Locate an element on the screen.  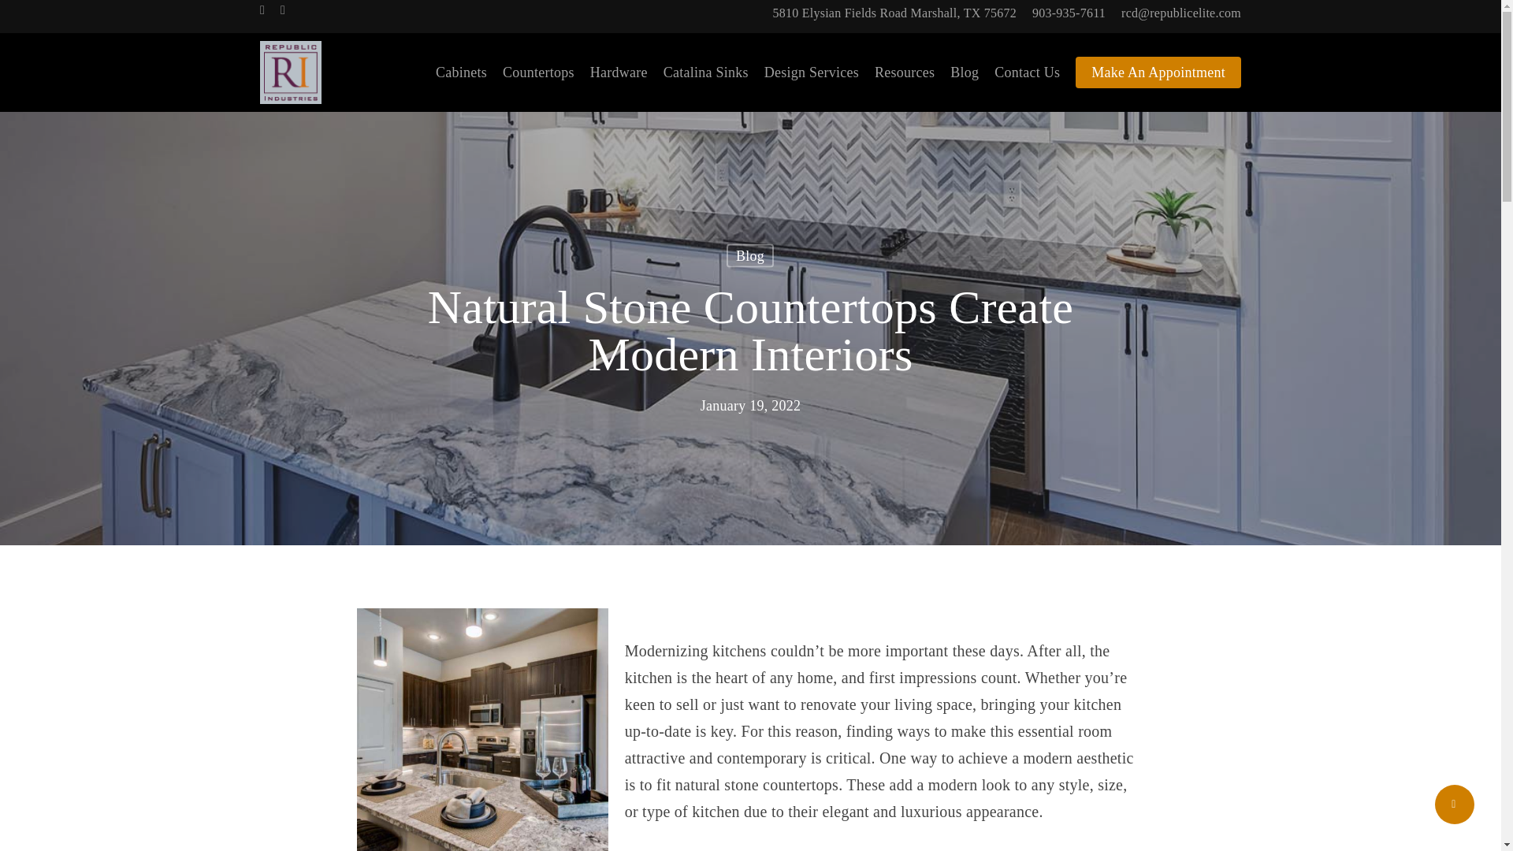
Make An Appointment is located at coordinates (1158, 72).